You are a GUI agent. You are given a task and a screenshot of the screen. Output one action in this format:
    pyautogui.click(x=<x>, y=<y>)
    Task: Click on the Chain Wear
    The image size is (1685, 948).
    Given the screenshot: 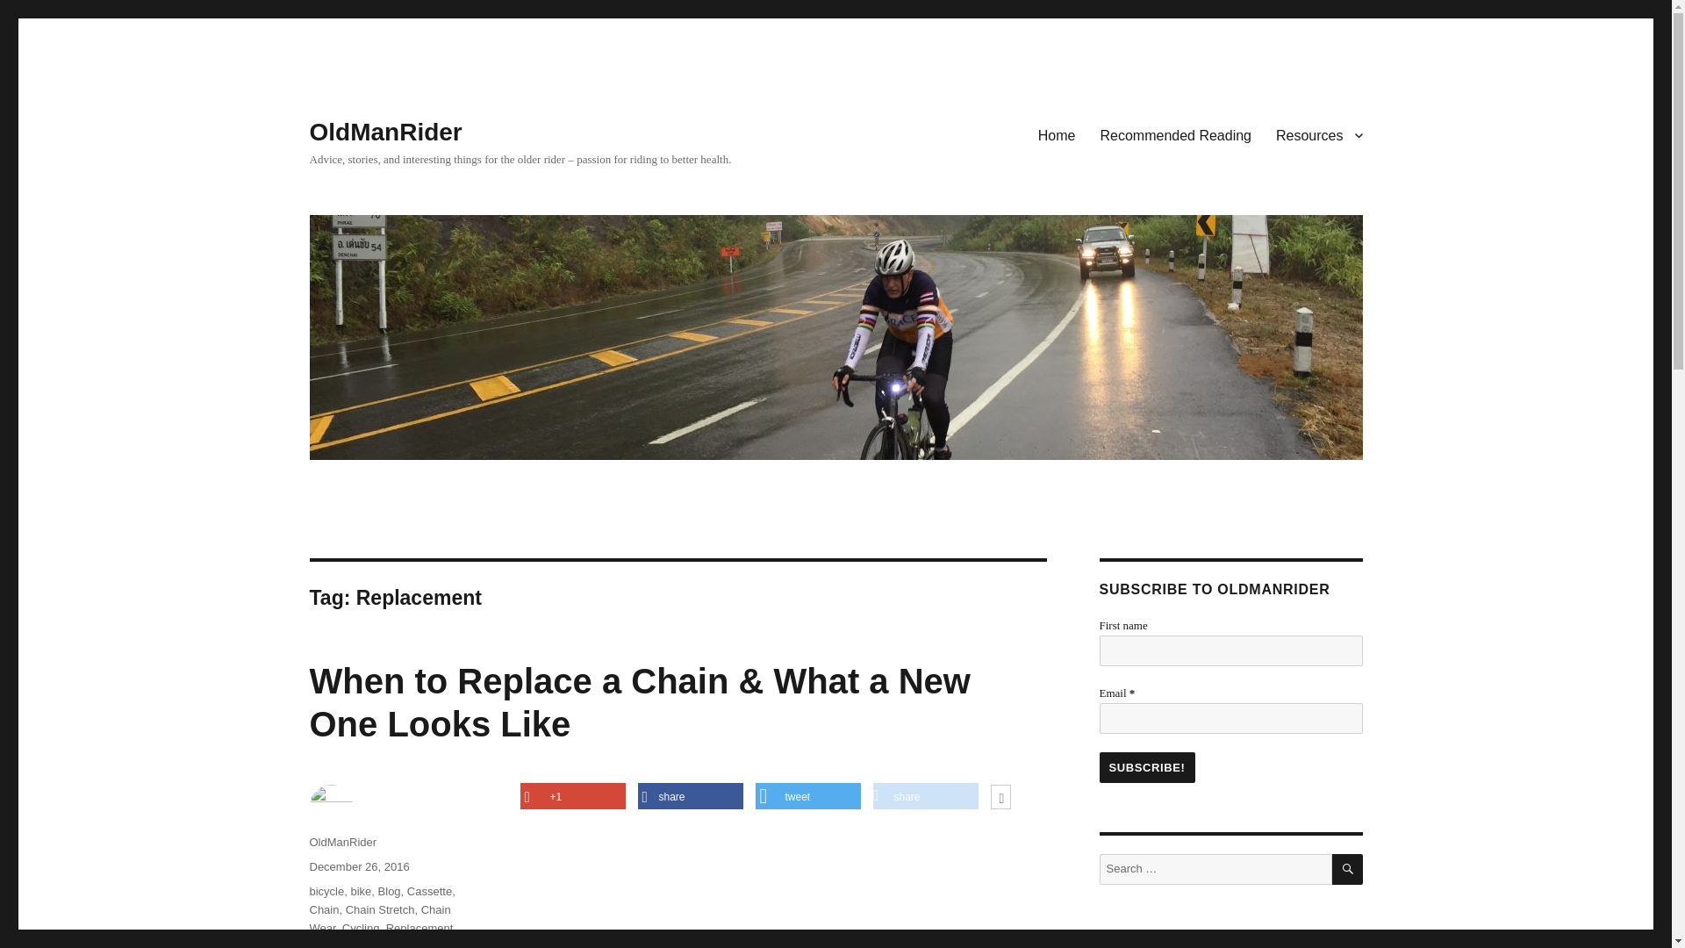 What is the action you would take?
    pyautogui.click(x=379, y=918)
    